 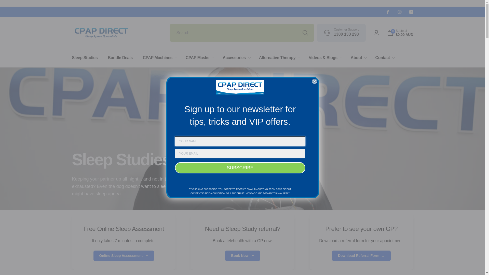 What do you see at coordinates (8, 5) in the screenshot?
I see `Skip to content` at bounding box center [8, 5].